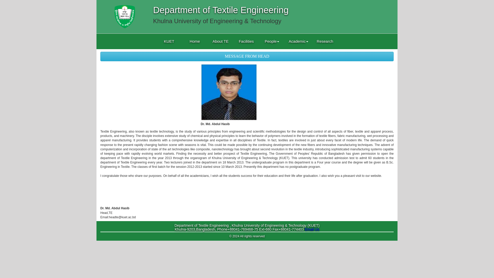 The image size is (494, 278). I want to click on Academic, so click(298, 46).